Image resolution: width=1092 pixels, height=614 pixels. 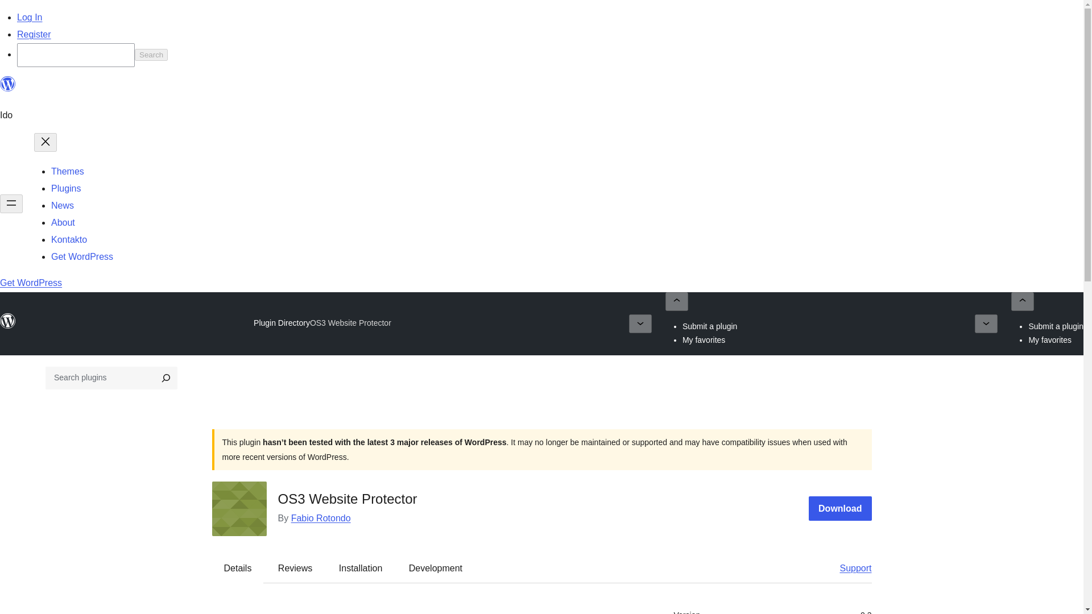 What do you see at coordinates (436, 567) in the screenshot?
I see `Development` at bounding box center [436, 567].